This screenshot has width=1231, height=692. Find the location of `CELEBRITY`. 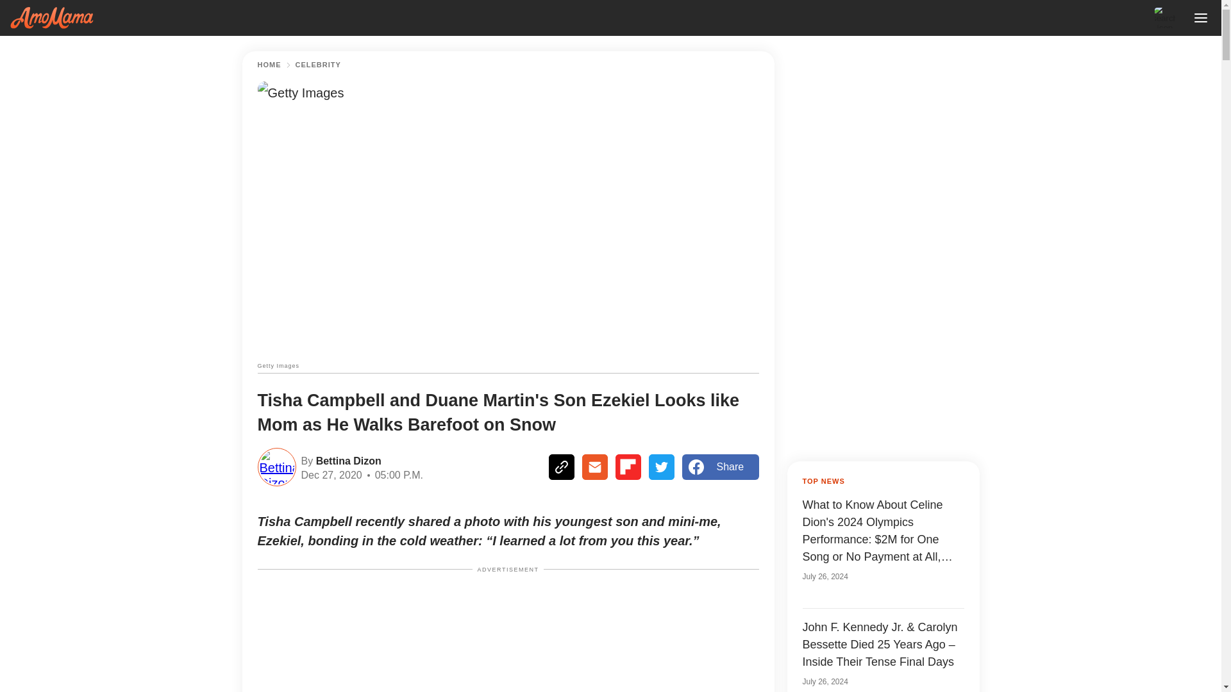

CELEBRITY is located at coordinates (318, 65).